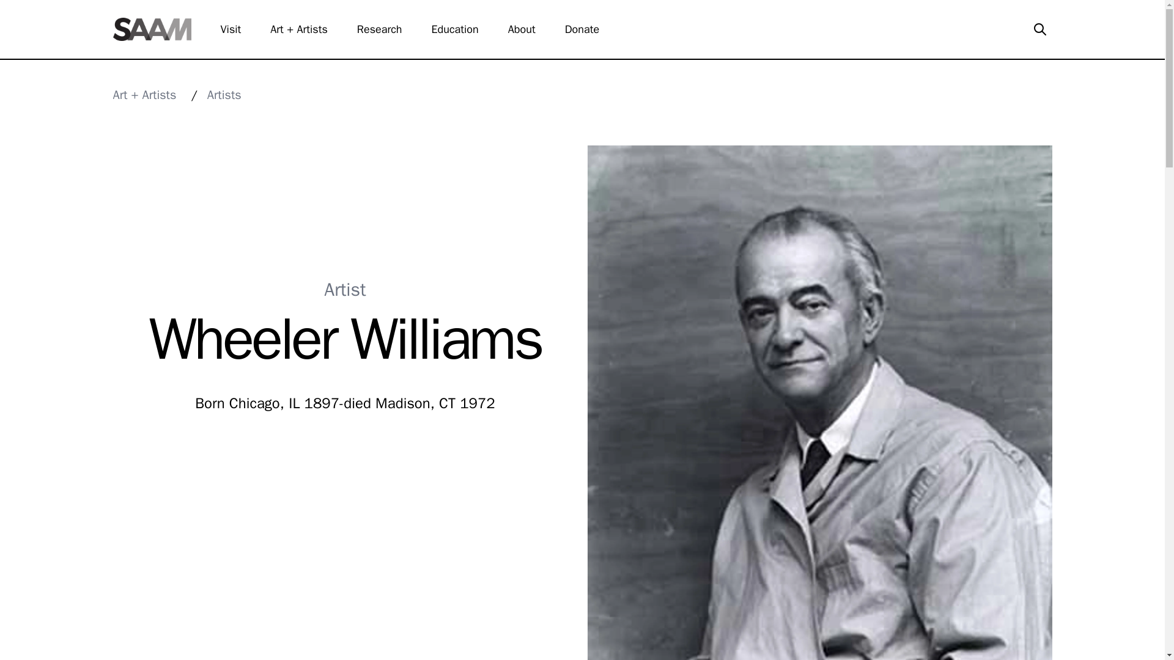 This screenshot has width=1174, height=660. I want to click on Research, so click(386, 29).